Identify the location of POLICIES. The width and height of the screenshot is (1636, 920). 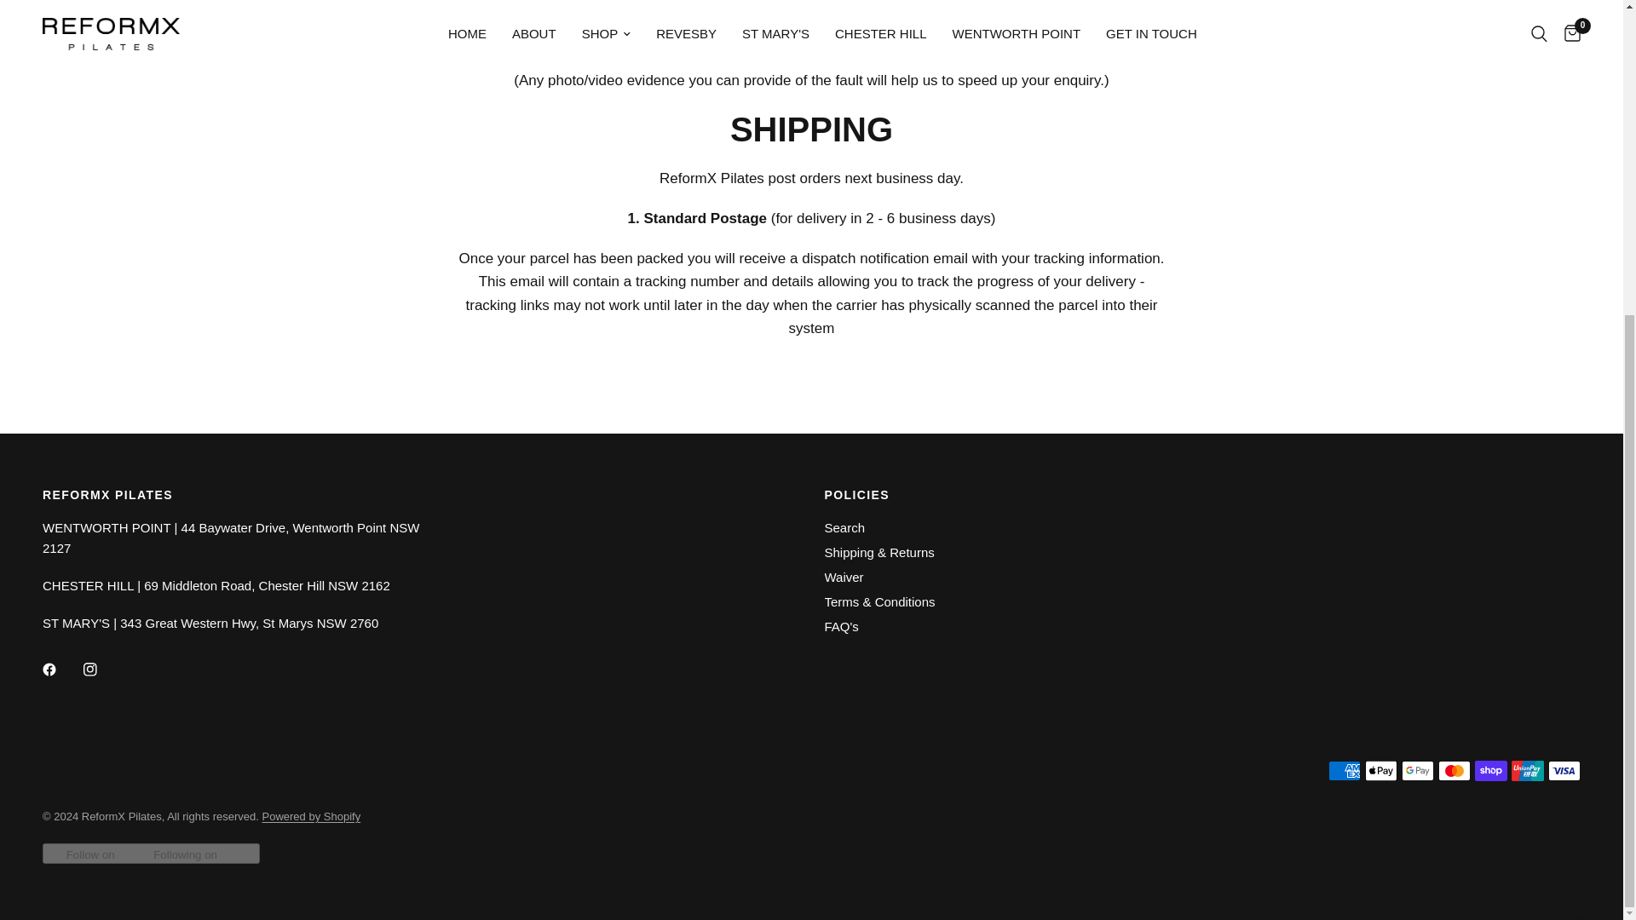
(1007, 494).